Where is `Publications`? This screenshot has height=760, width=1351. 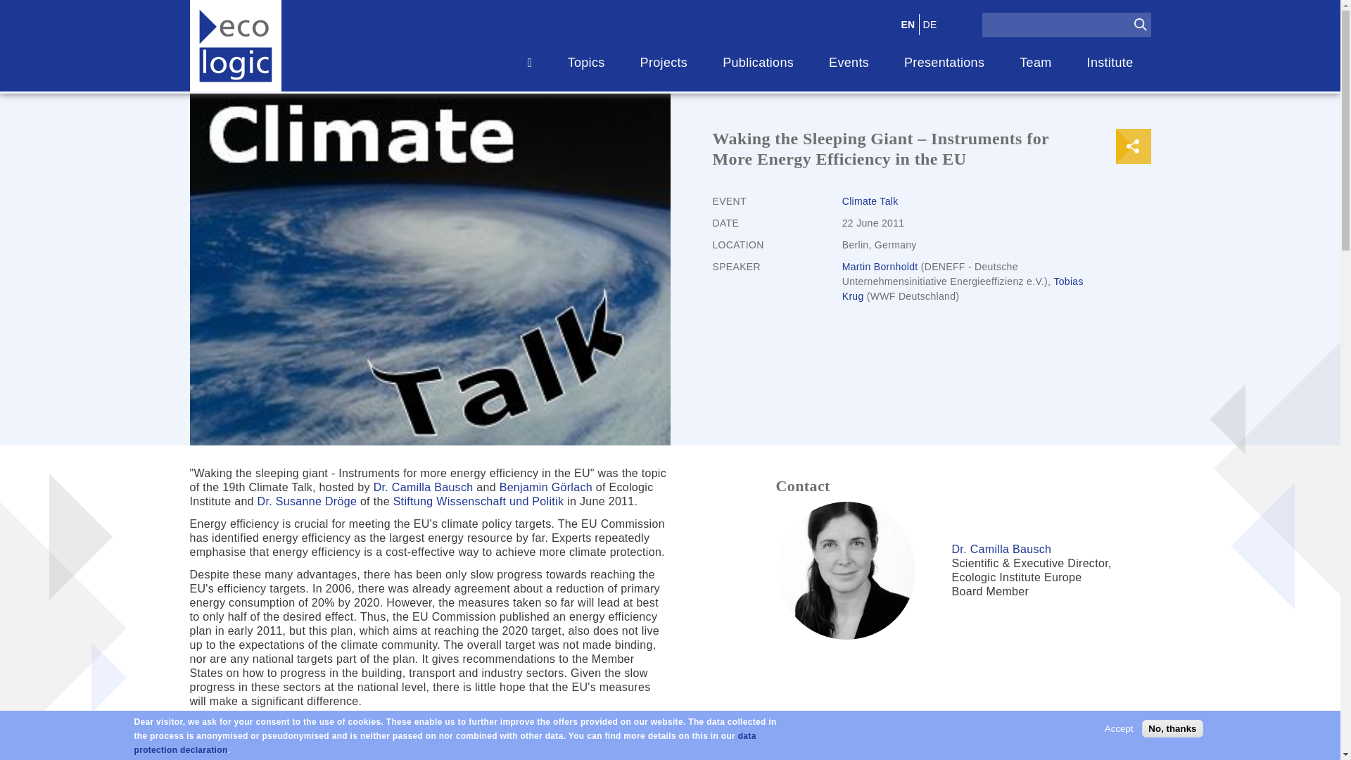
Publications is located at coordinates (759, 63).